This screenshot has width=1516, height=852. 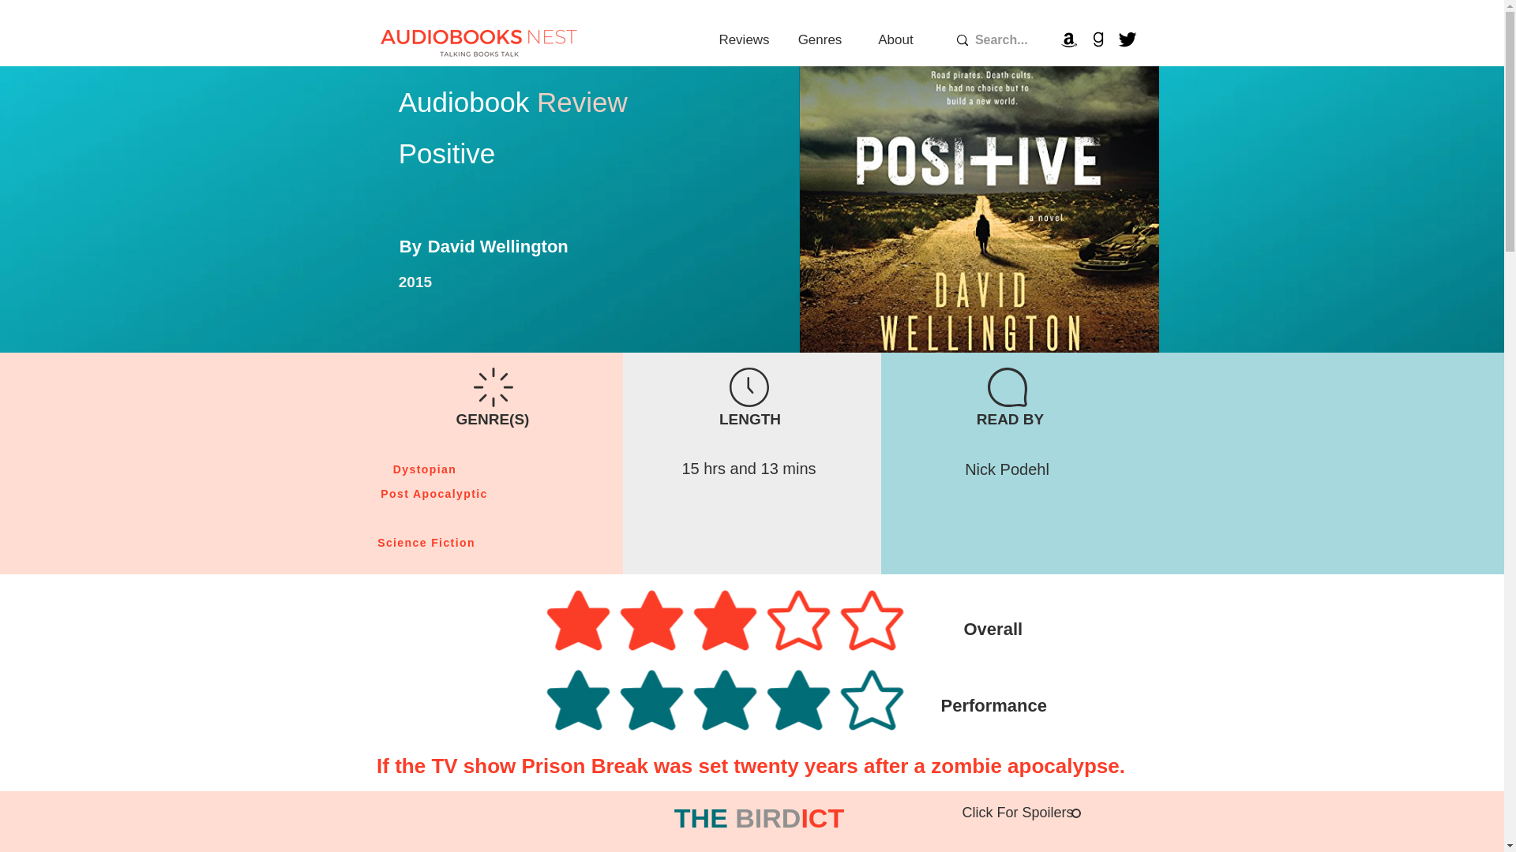 What do you see at coordinates (428, 543) in the screenshot?
I see `Science Fiction` at bounding box center [428, 543].